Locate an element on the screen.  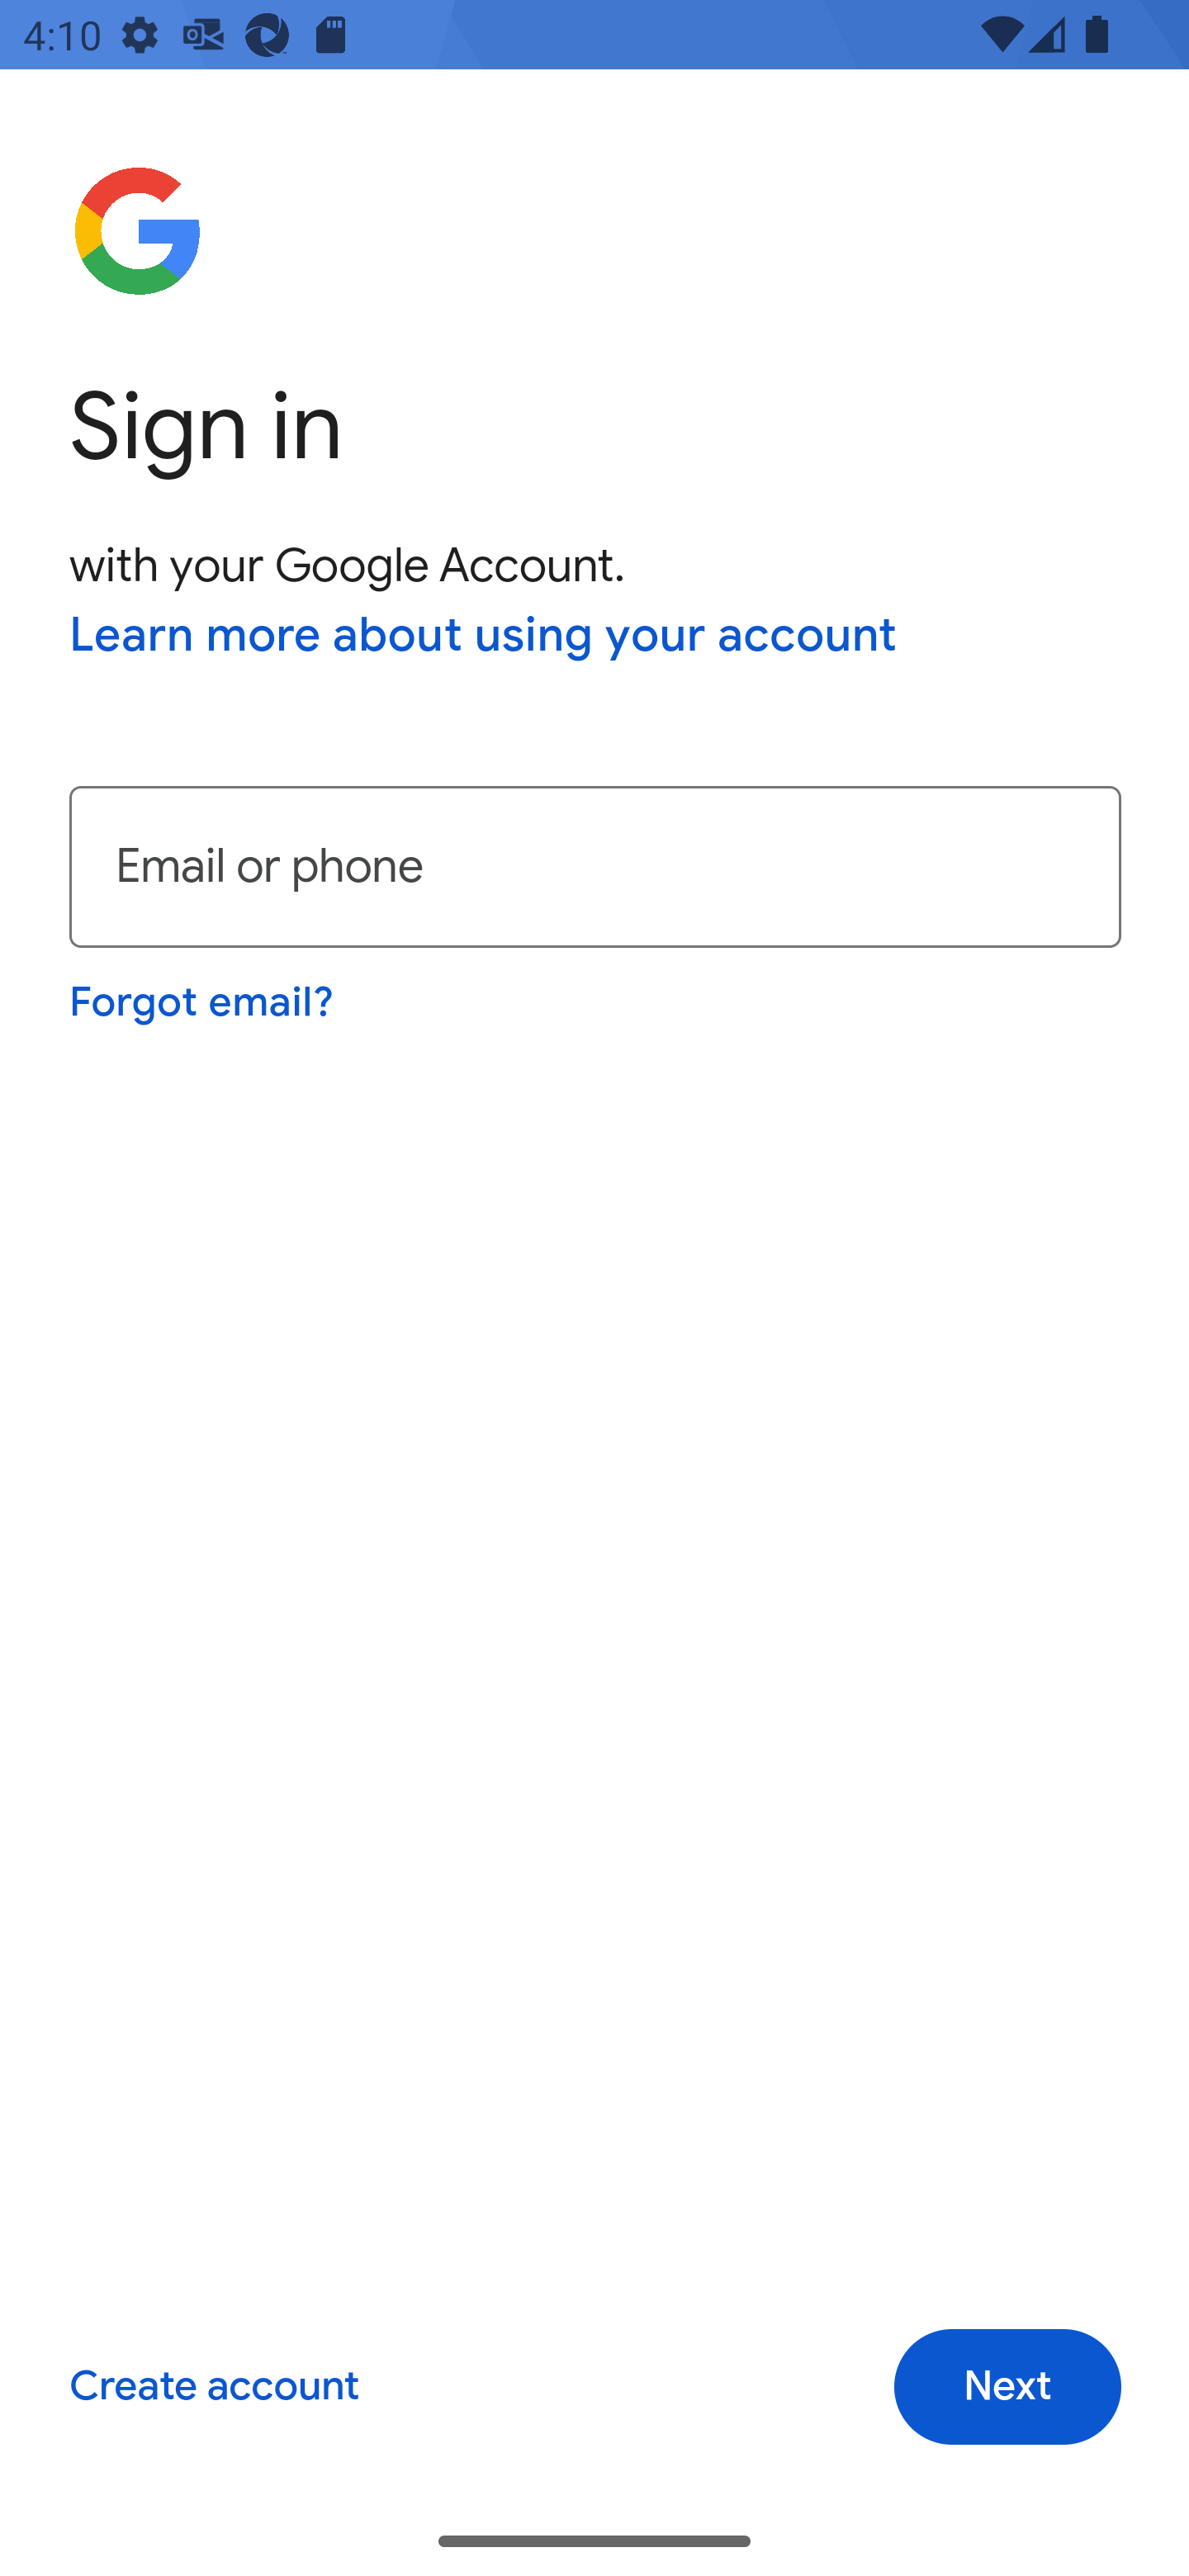
Learn more about using your account is located at coordinates (484, 637).